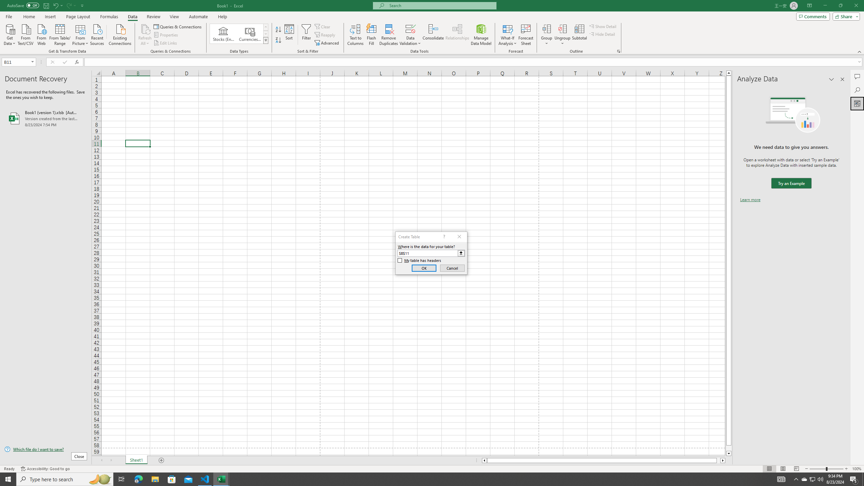 Image resolution: width=864 pixels, height=486 pixels. I want to click on Sort Z to A, so click(279, 40).